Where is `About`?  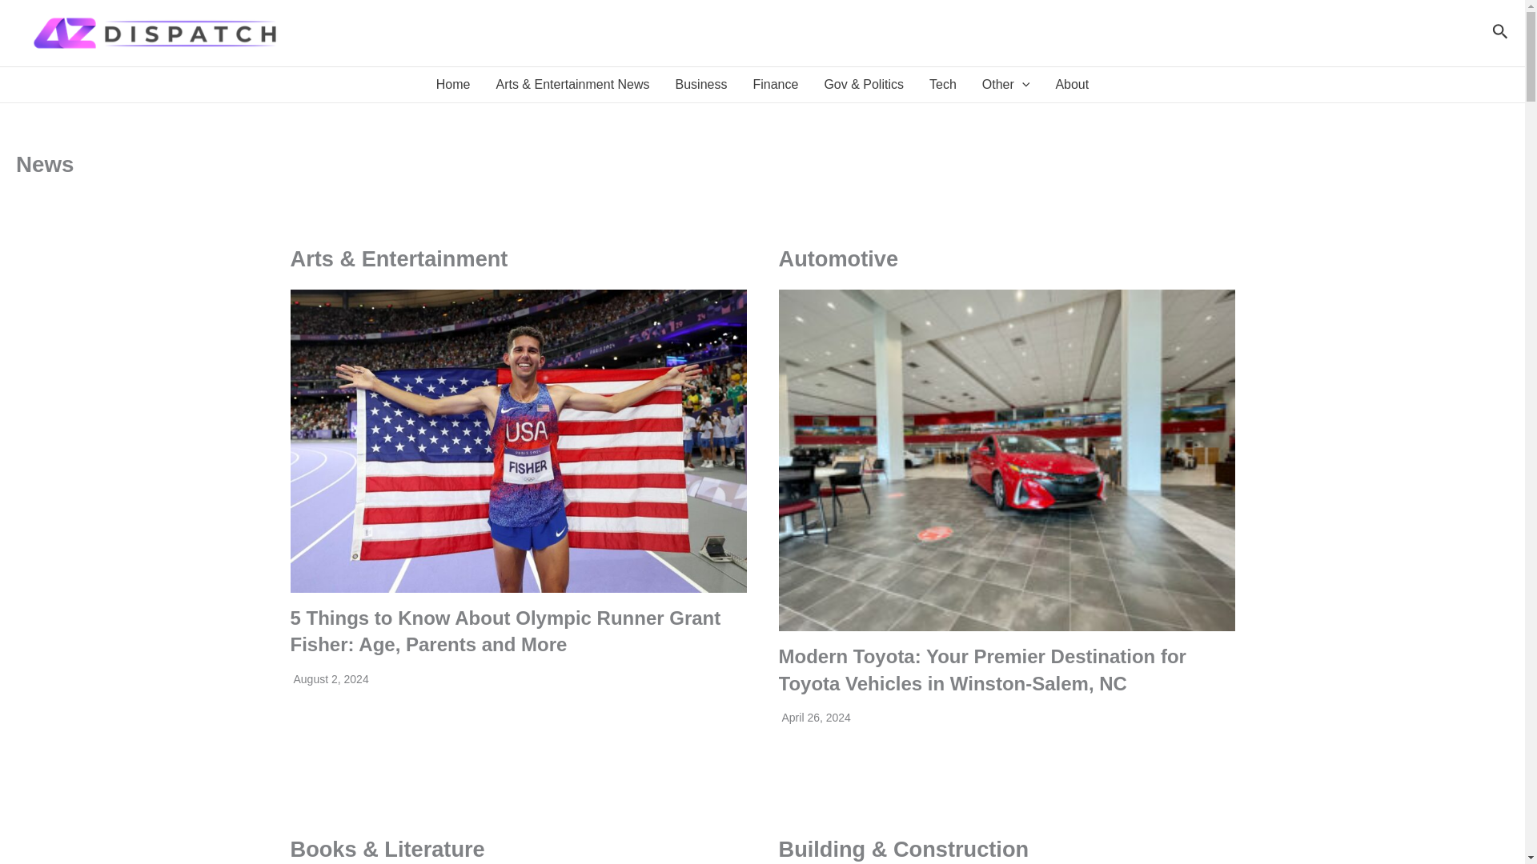 About is located at coordinates (1071, 85).